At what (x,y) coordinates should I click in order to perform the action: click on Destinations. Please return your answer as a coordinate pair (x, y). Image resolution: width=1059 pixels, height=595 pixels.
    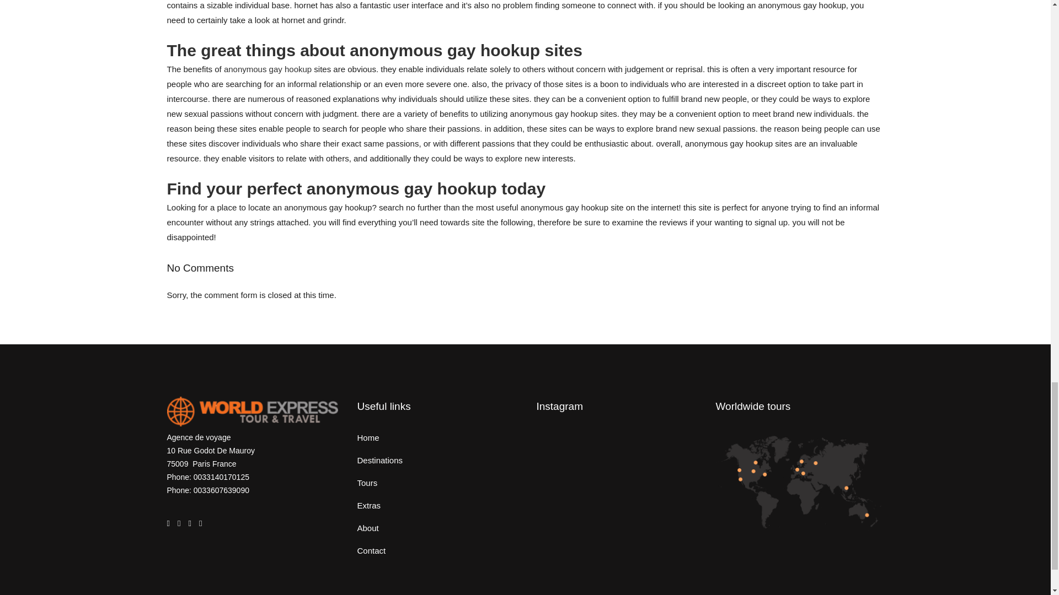
    Looking at the image, I should click on (438, 461).